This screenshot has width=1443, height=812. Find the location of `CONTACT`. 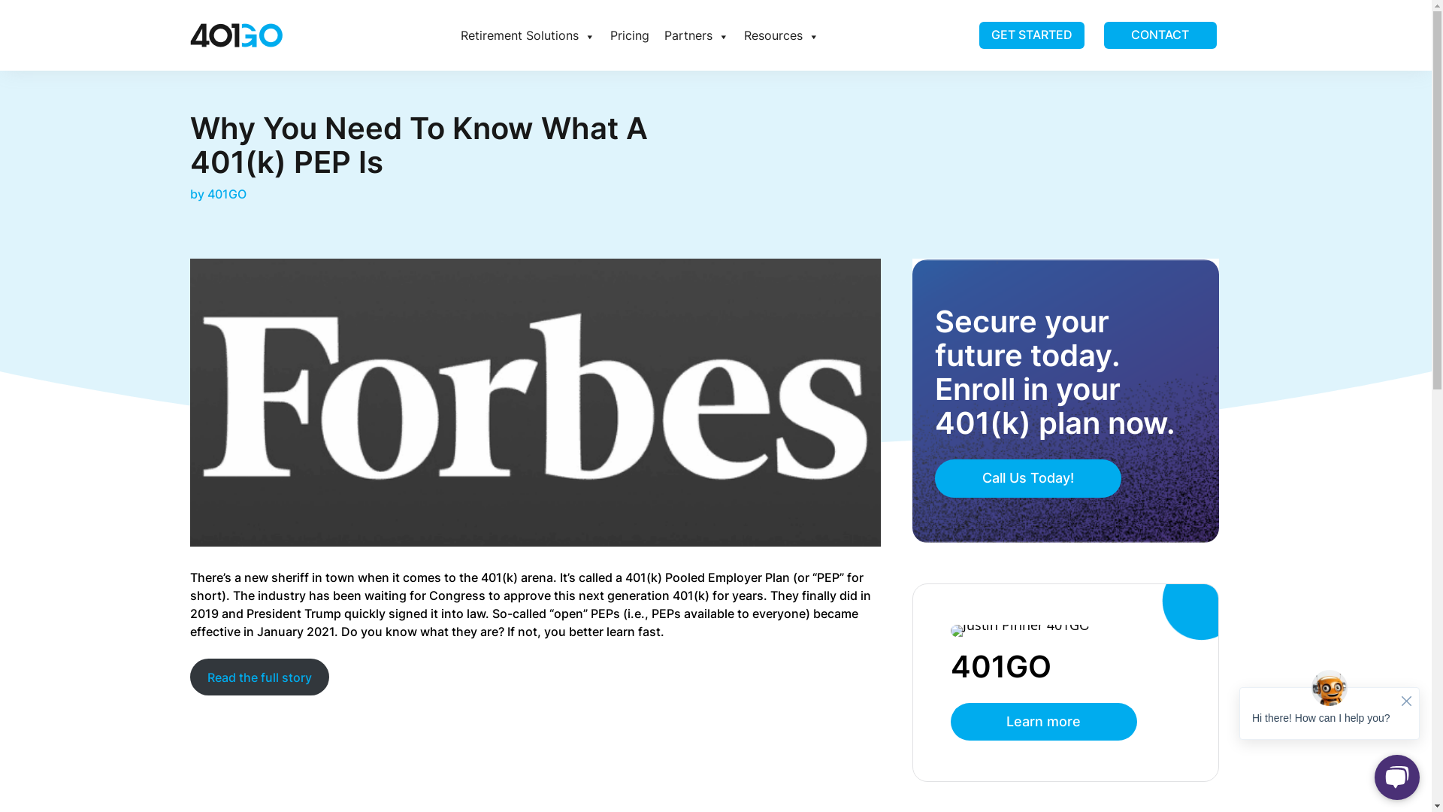

CONTACT is located at coordinates (1160, 36).